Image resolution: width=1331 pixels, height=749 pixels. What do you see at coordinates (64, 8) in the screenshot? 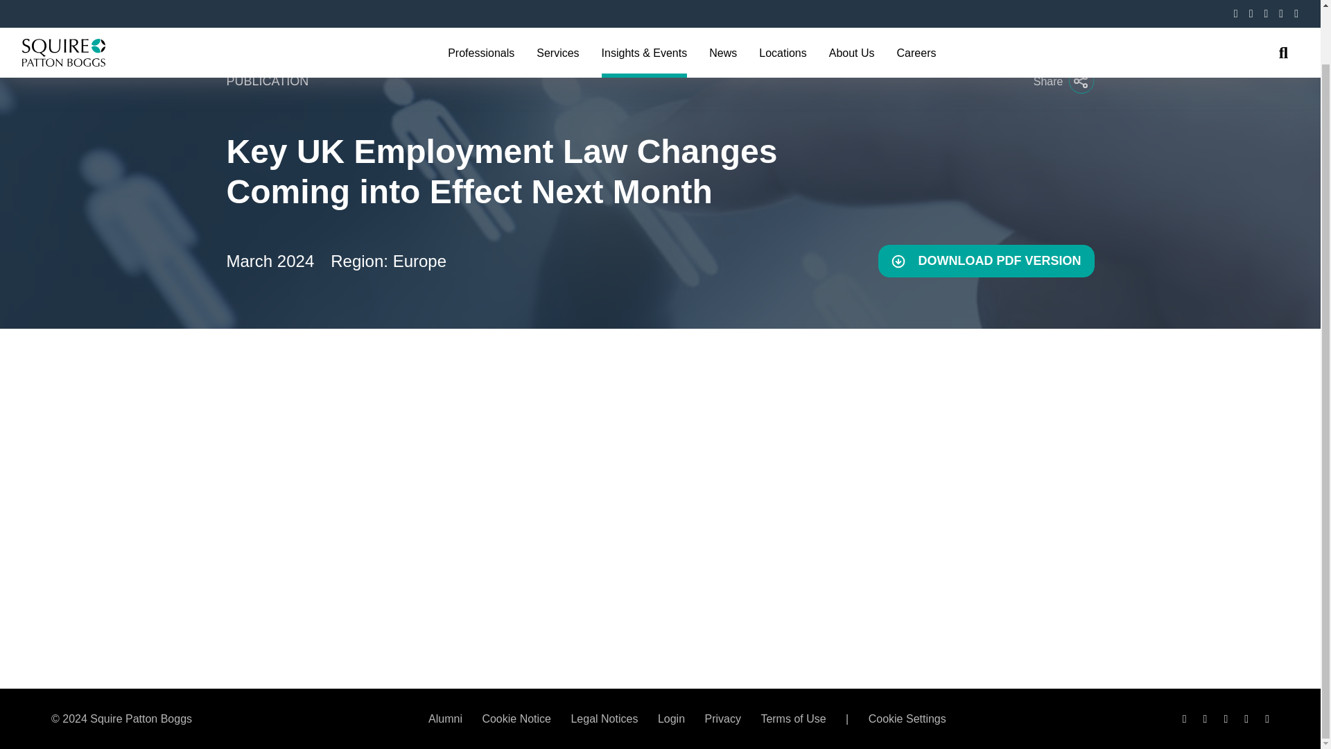
I see `Squire Patton Boggs Home` at bounding box center [64, 8].